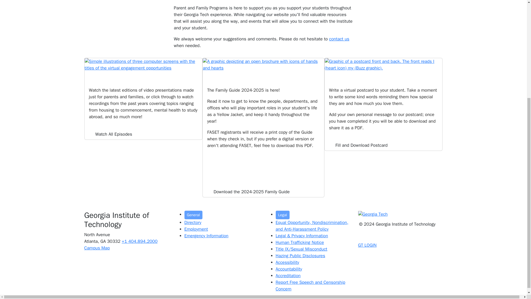  What do you see at coordinates (300, 256) in the screenshot?
I see `Georgia Tech Hazing Conduct History` at bounding box center [300, 256].